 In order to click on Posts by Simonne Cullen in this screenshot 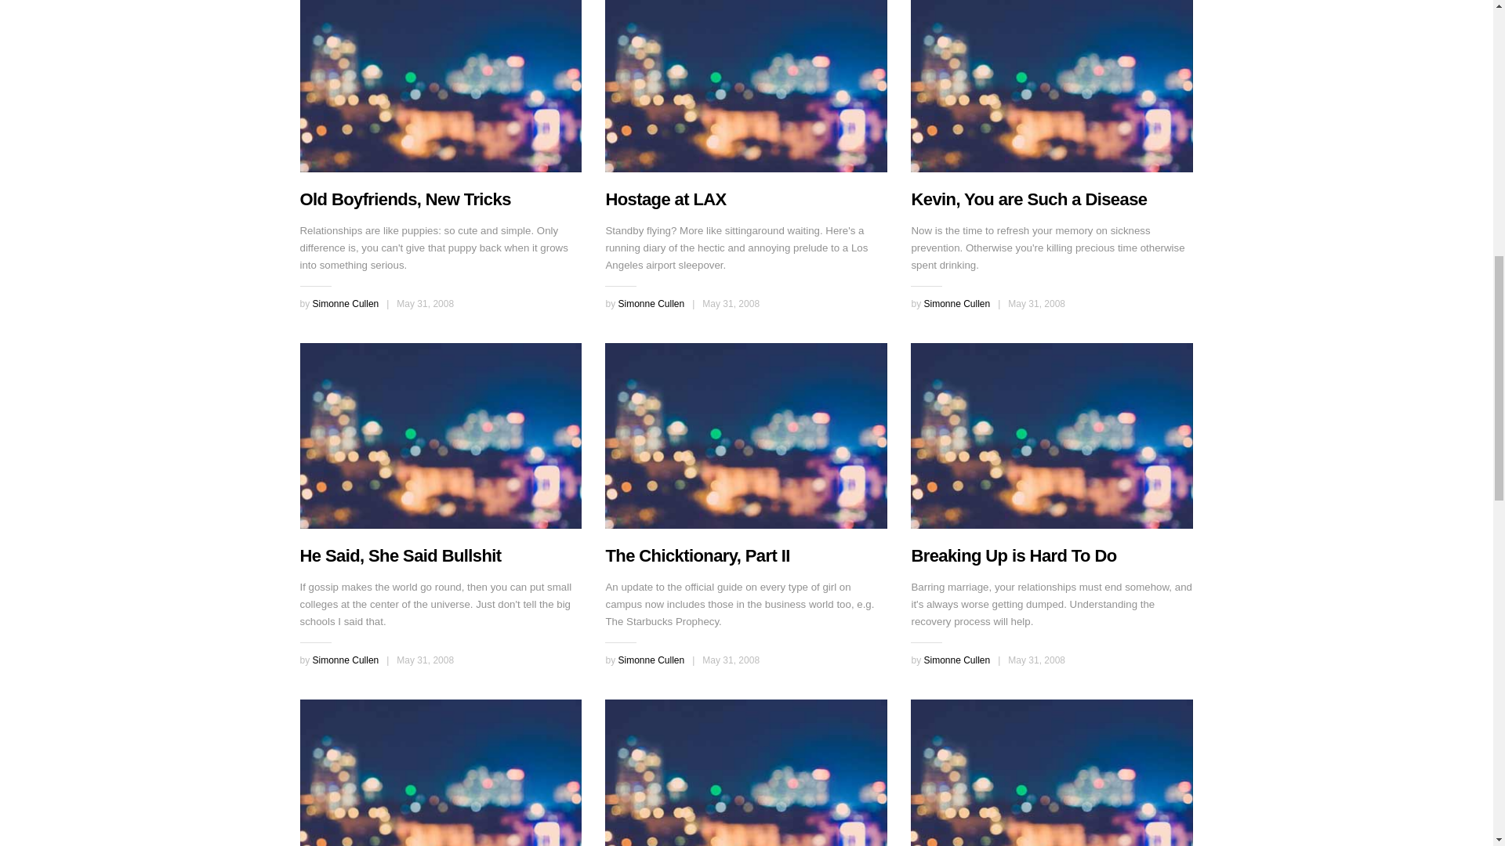, I will do `click(651, 304)`.